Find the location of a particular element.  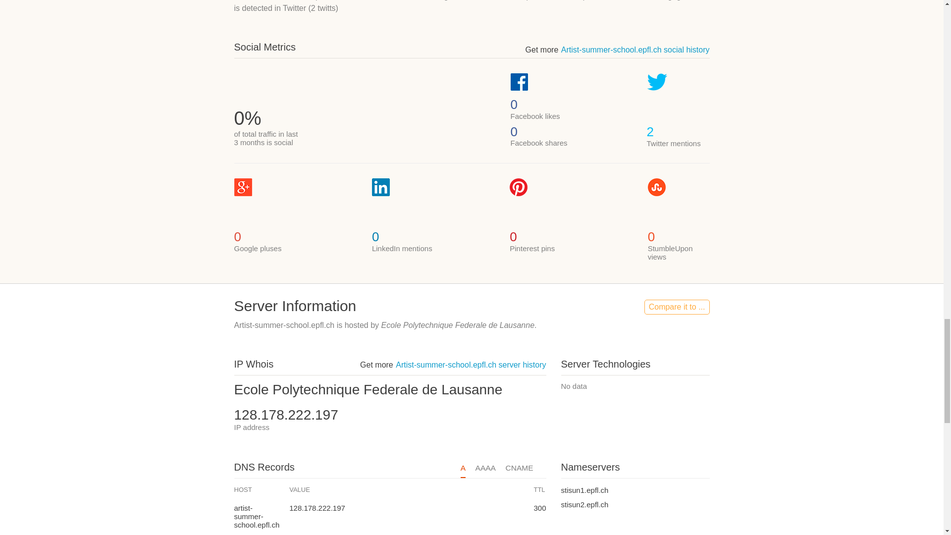

Artist-summer-school.epfl.ch server history is located at coordinates (471, 365).